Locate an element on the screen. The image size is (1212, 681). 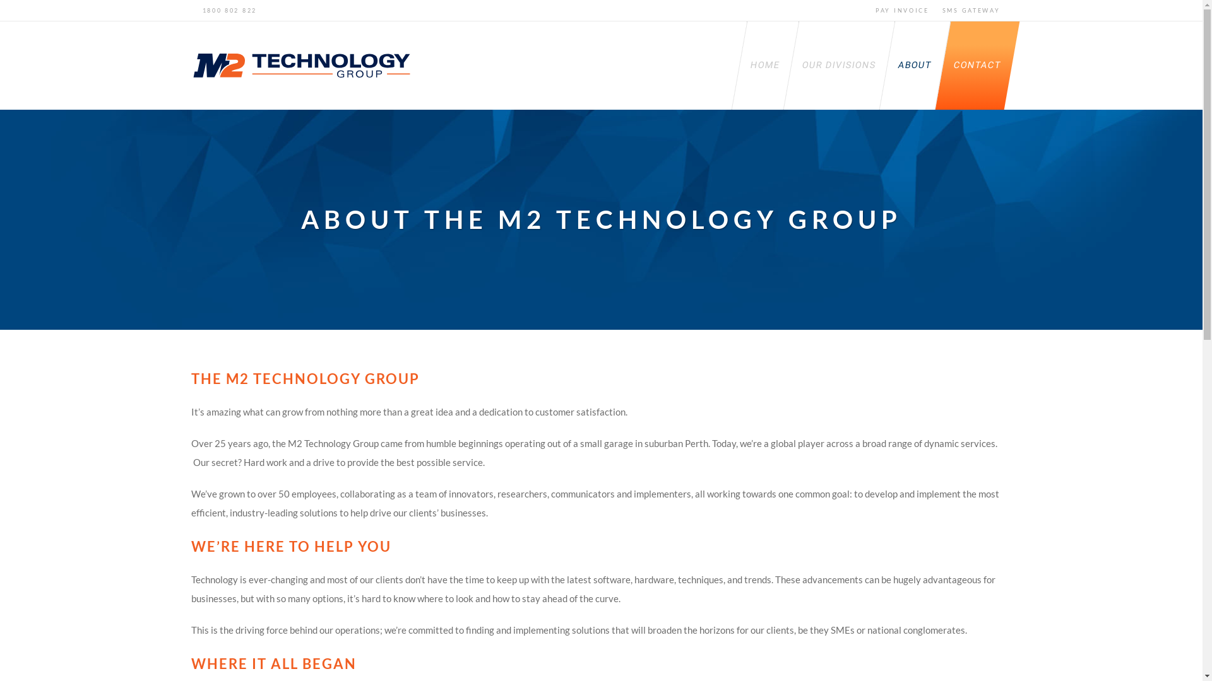
1800 802 822 is located at coordinates (223, 10).